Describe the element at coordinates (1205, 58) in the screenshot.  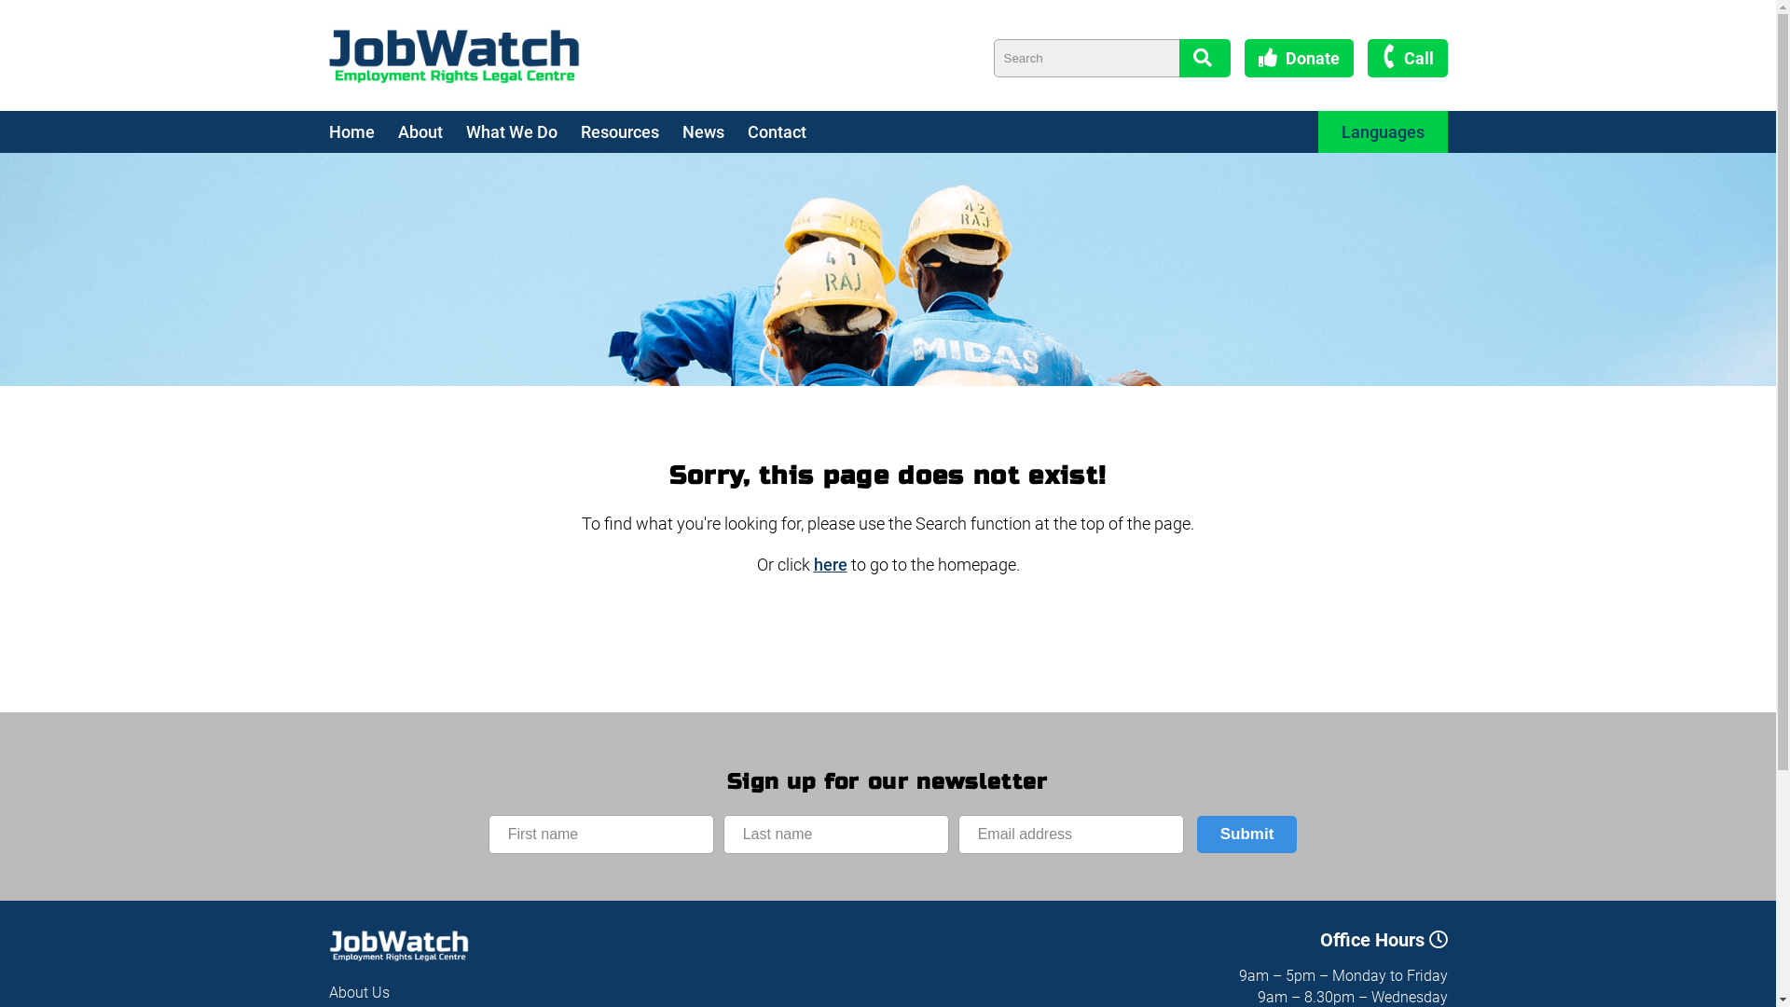
I see `Search` at that location.